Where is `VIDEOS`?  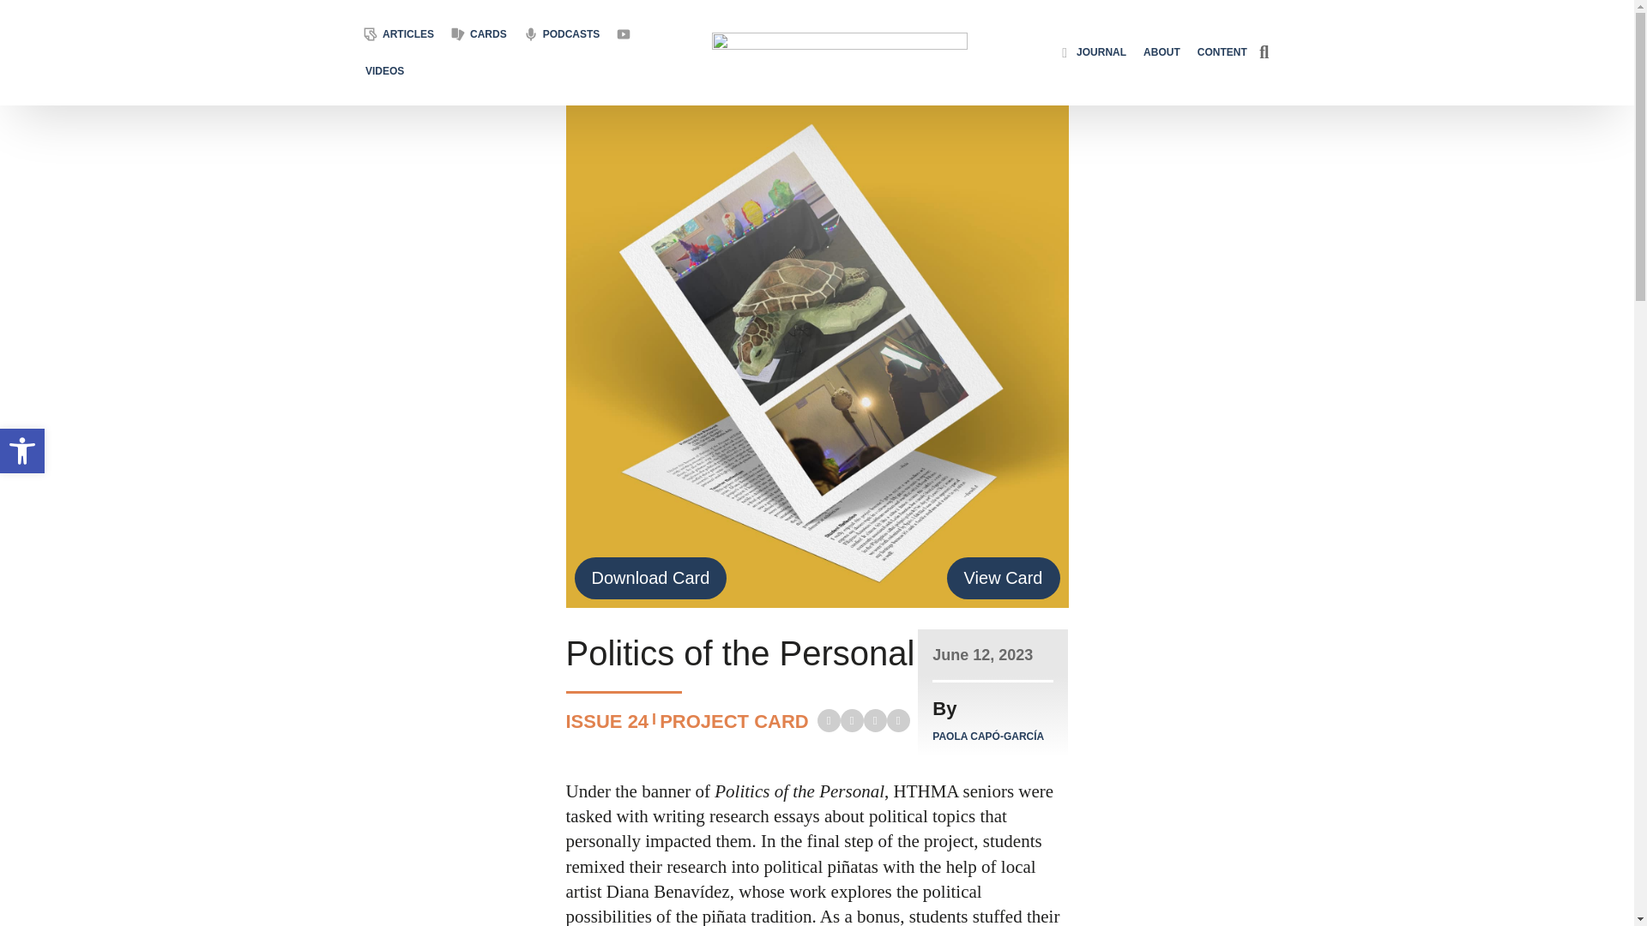 VIDEOS is located at coordinates (384, 53).